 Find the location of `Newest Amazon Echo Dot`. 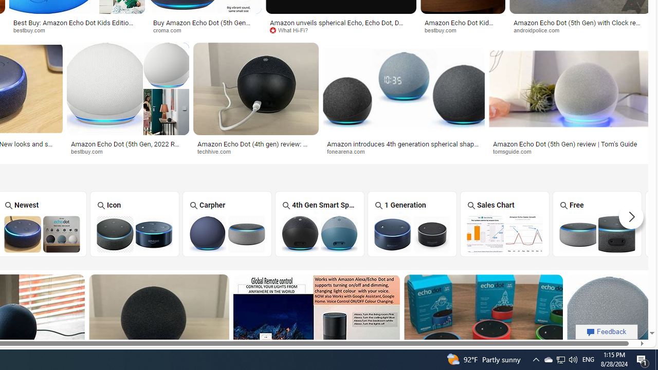

Newest Amazon Echo Dot is located at coordinates (42, 234).